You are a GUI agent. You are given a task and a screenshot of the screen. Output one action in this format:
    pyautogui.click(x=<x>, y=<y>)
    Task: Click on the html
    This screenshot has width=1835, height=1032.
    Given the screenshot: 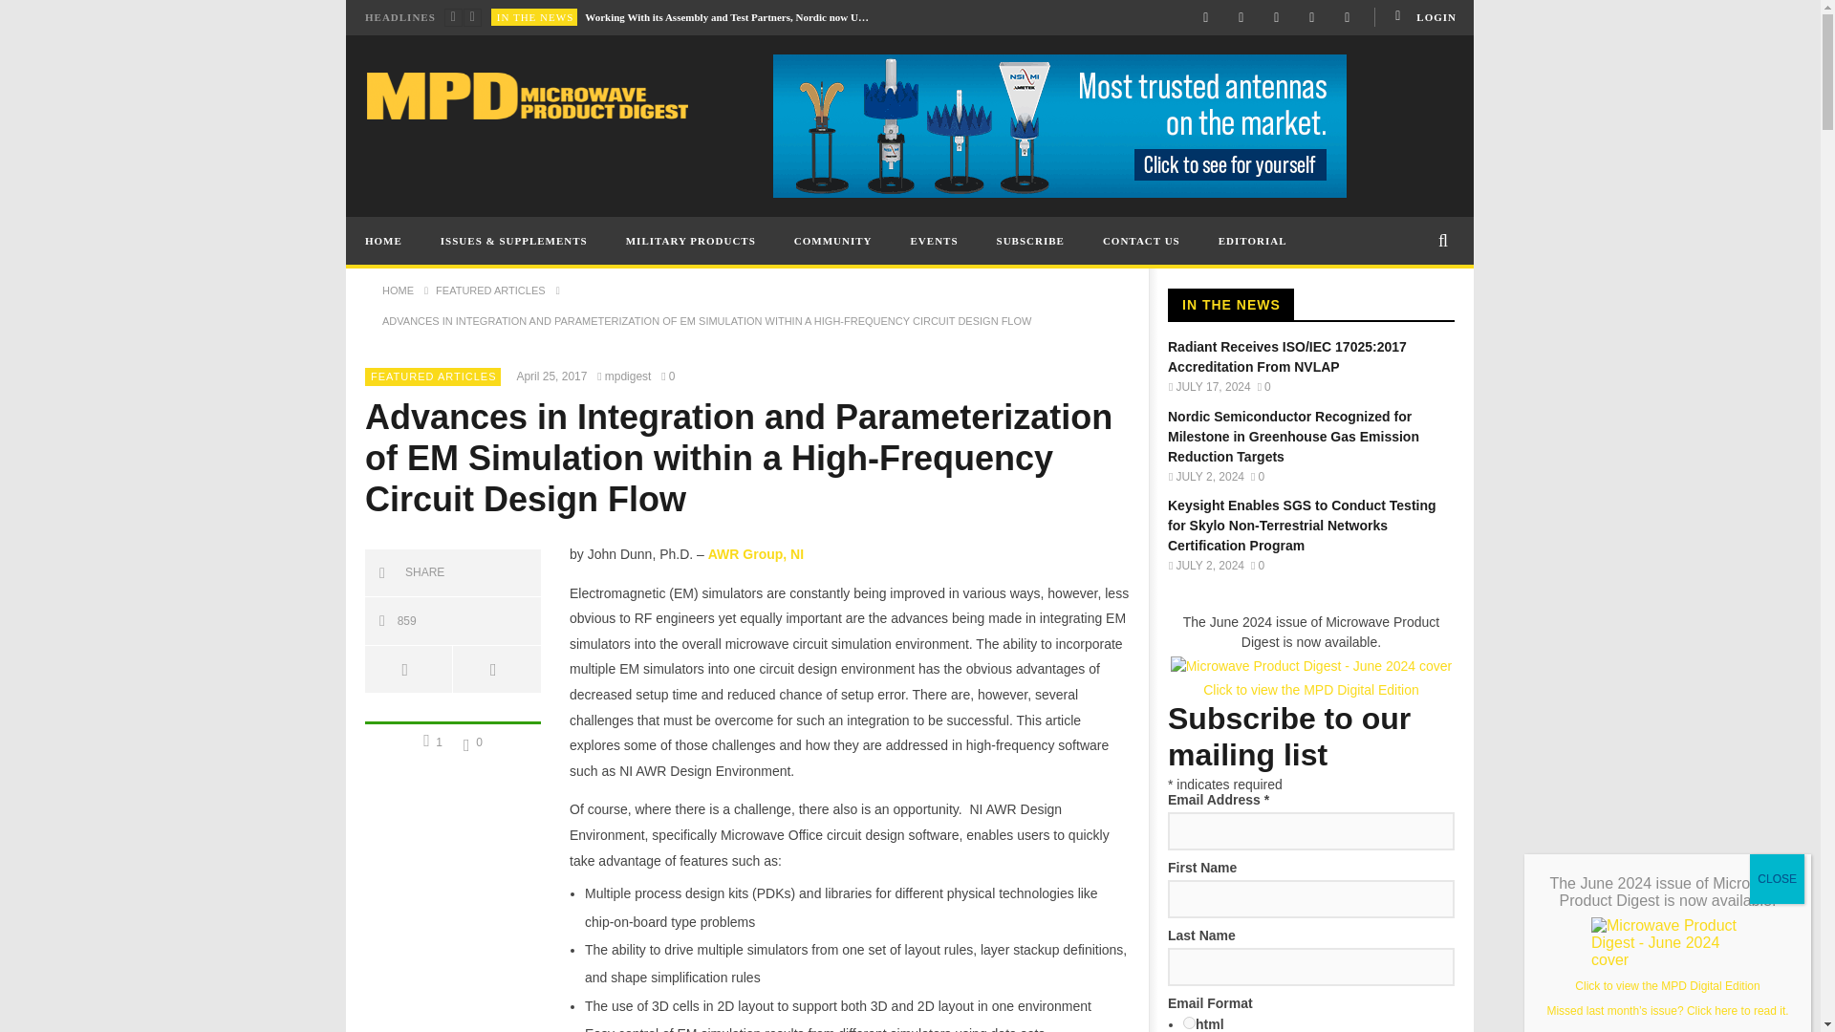 What is the action you would take?
    pyautogui.click(x=1189, y=1022)
    